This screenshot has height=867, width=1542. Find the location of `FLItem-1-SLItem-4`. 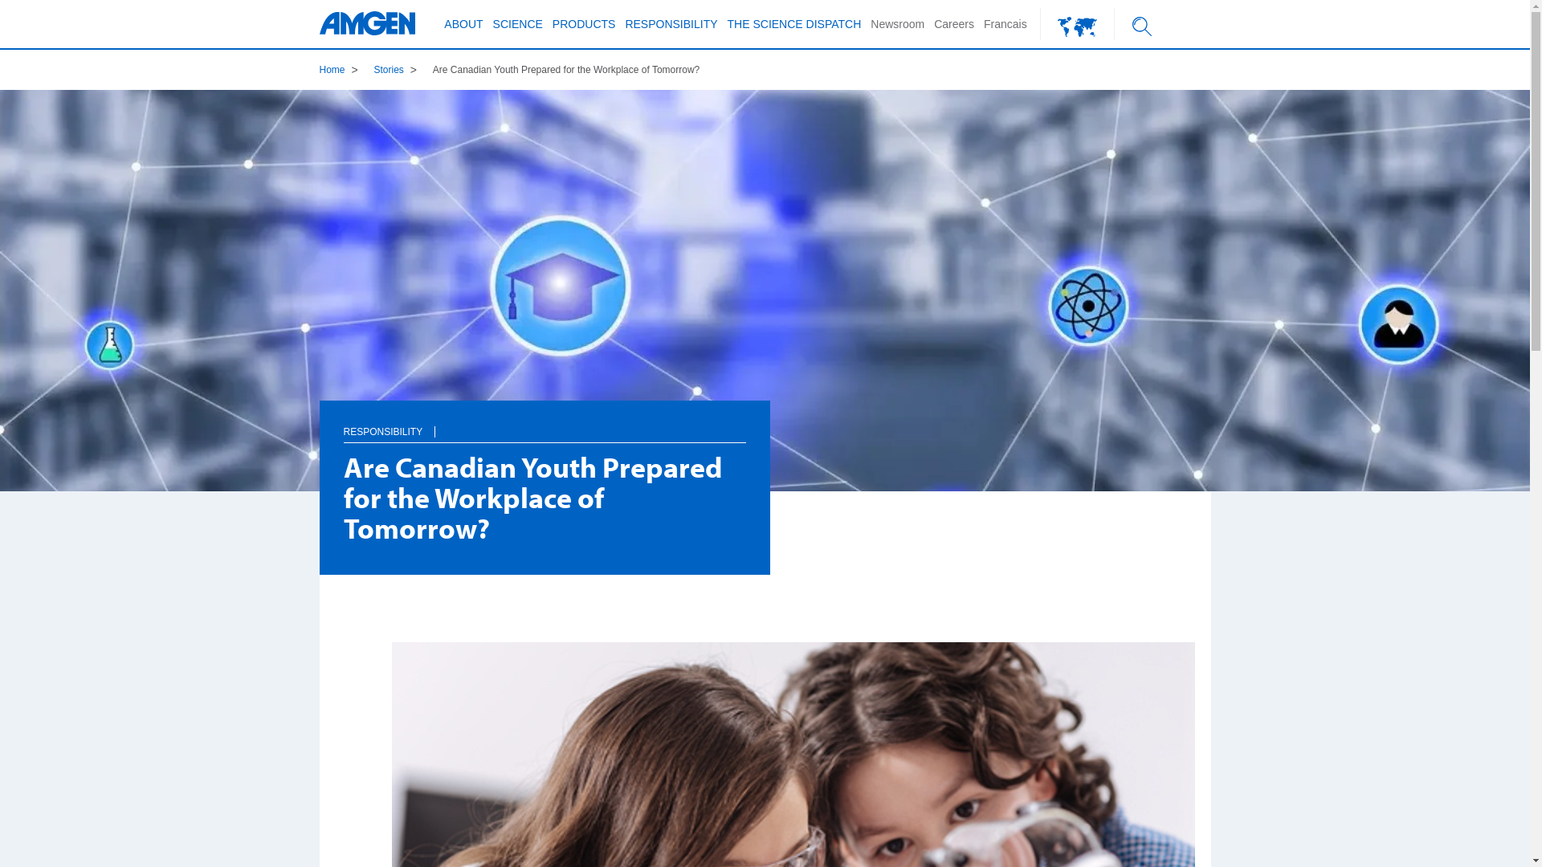

FLItem-1-SLItem-4 is located at coordinates (464, 156).